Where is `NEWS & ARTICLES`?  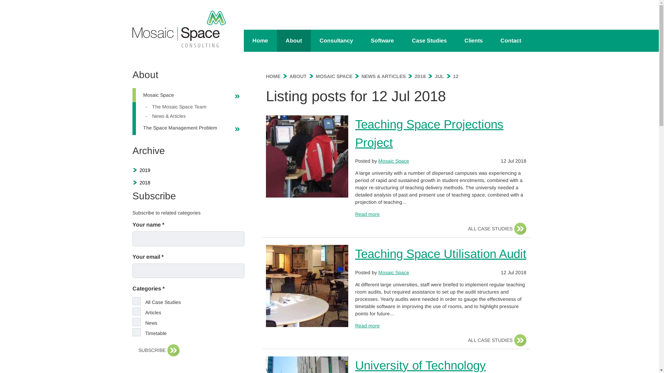 NEWS & ARTICLES is located at coordinates (384, 76).